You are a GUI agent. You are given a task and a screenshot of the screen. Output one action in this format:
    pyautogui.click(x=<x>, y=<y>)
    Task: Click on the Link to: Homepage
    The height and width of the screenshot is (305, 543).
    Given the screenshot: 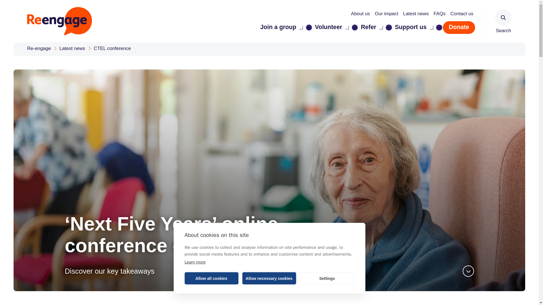 What is the action you would take?
    pyautogui.click(x=59, y=21)
    